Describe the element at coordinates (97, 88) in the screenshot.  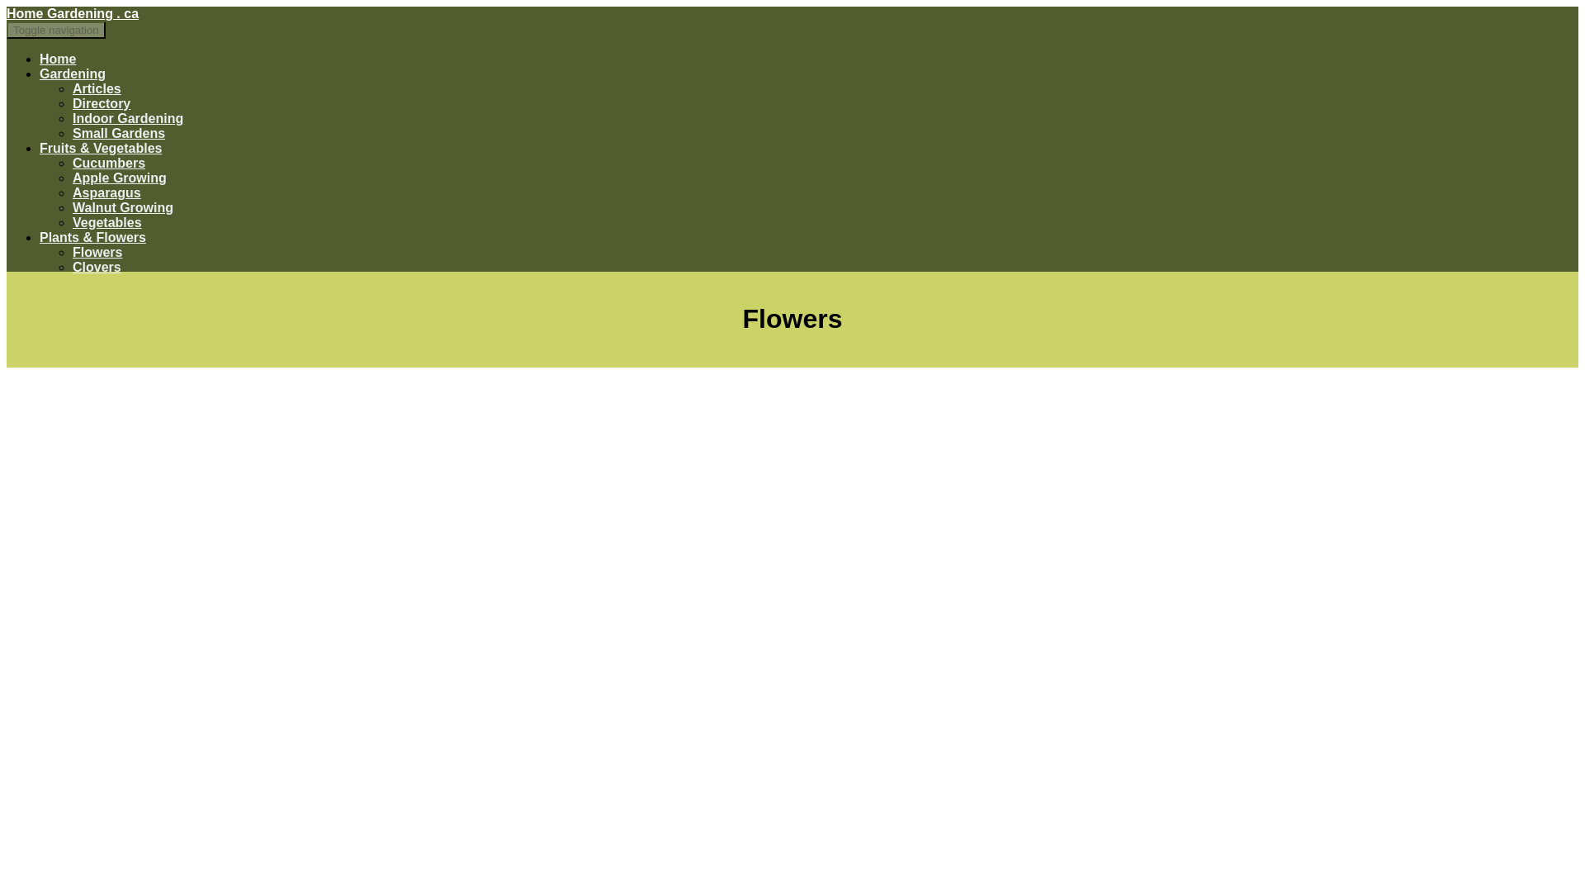
I see `Articles` at that location.